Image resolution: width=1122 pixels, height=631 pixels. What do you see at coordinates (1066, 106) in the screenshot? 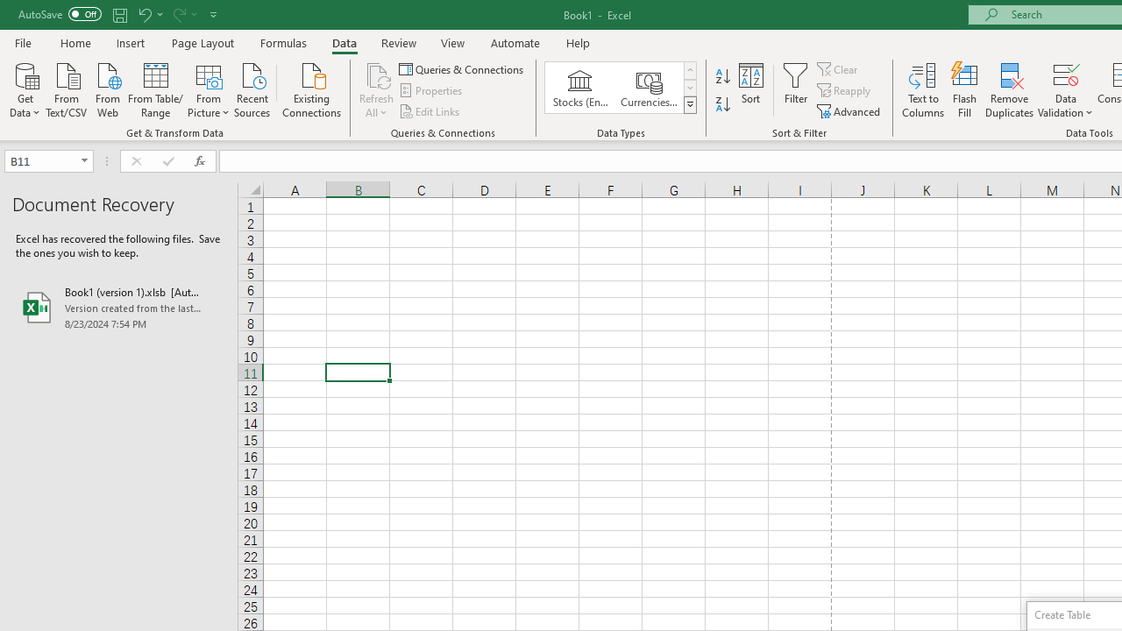
I see `More Options` at bounding box center [1066, 106].